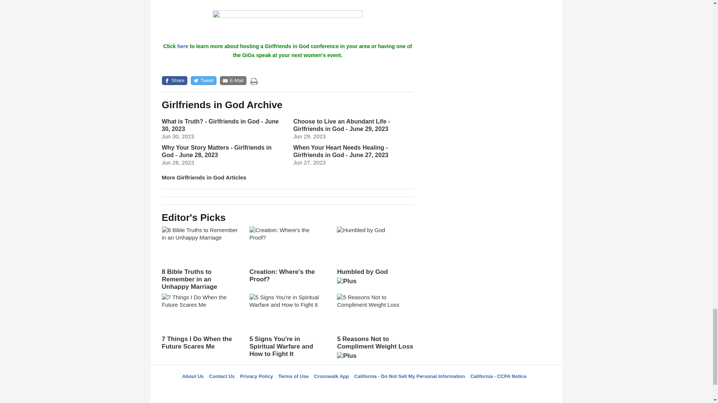 The image size is (718, 403). I want to click on 5 Signs You're in Spiritual Warfare and How to Fight It, so click(287, 326).